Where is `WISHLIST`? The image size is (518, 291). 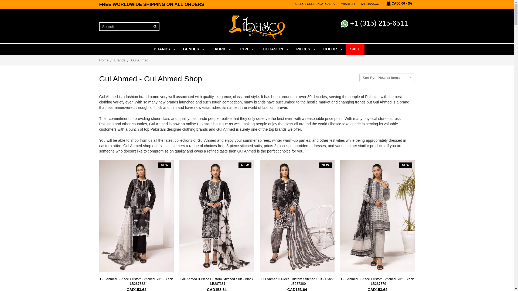 WISHLIST is located at coordinates (348, 4).